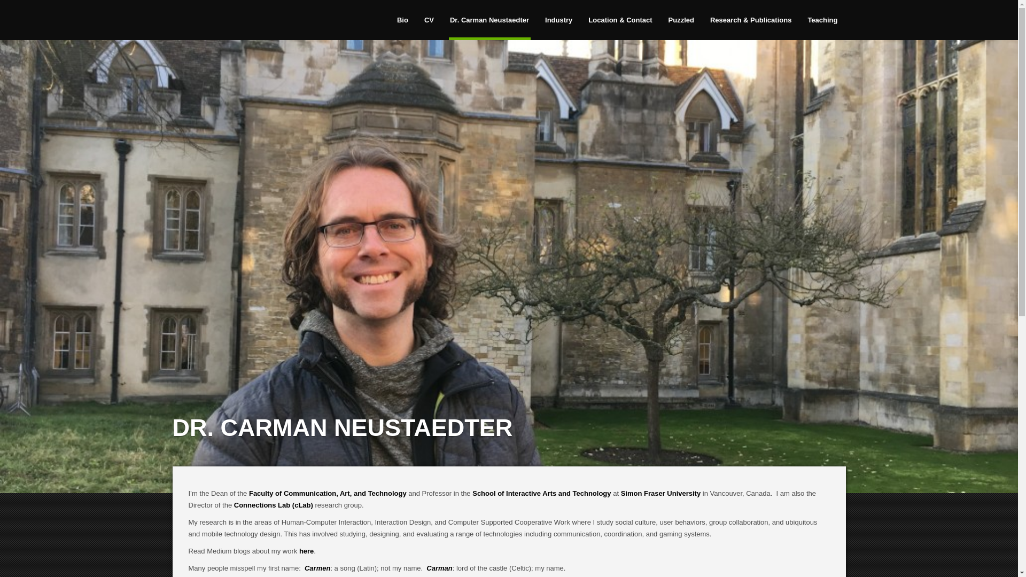 This screenshot has height=577, width=1026. Describe the element at coordinates (307, 550) in the screenshot. I see `here` at that location.